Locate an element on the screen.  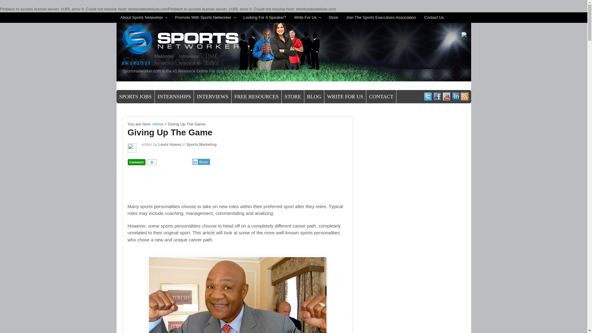
Connect on LinkedIn is located at coordinates (455, 97).